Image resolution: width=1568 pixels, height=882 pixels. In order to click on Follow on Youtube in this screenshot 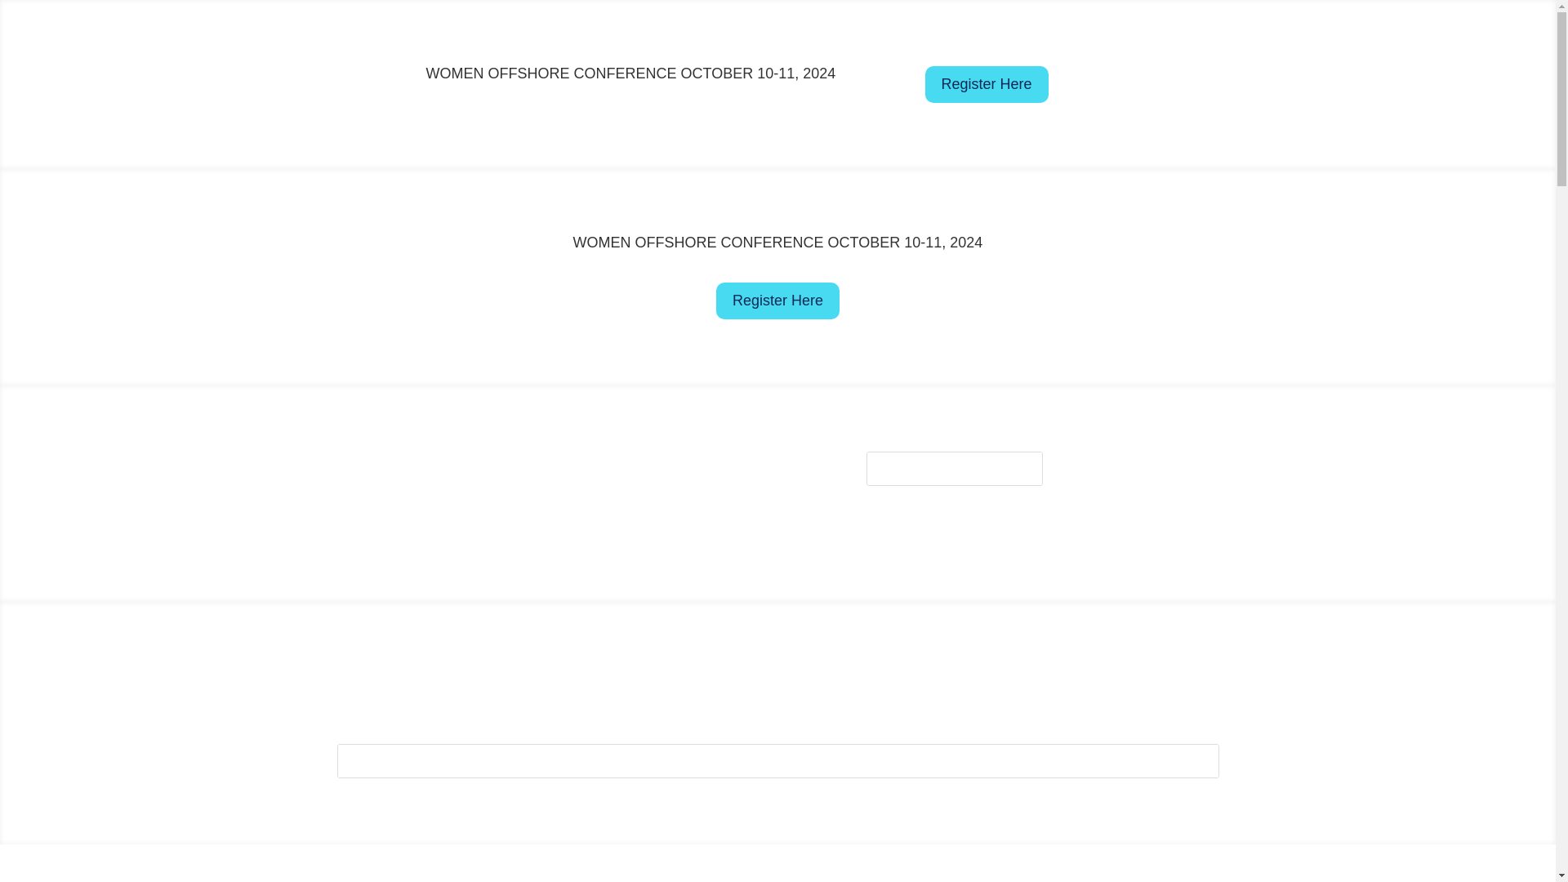, I will do `click(732, 680)`.